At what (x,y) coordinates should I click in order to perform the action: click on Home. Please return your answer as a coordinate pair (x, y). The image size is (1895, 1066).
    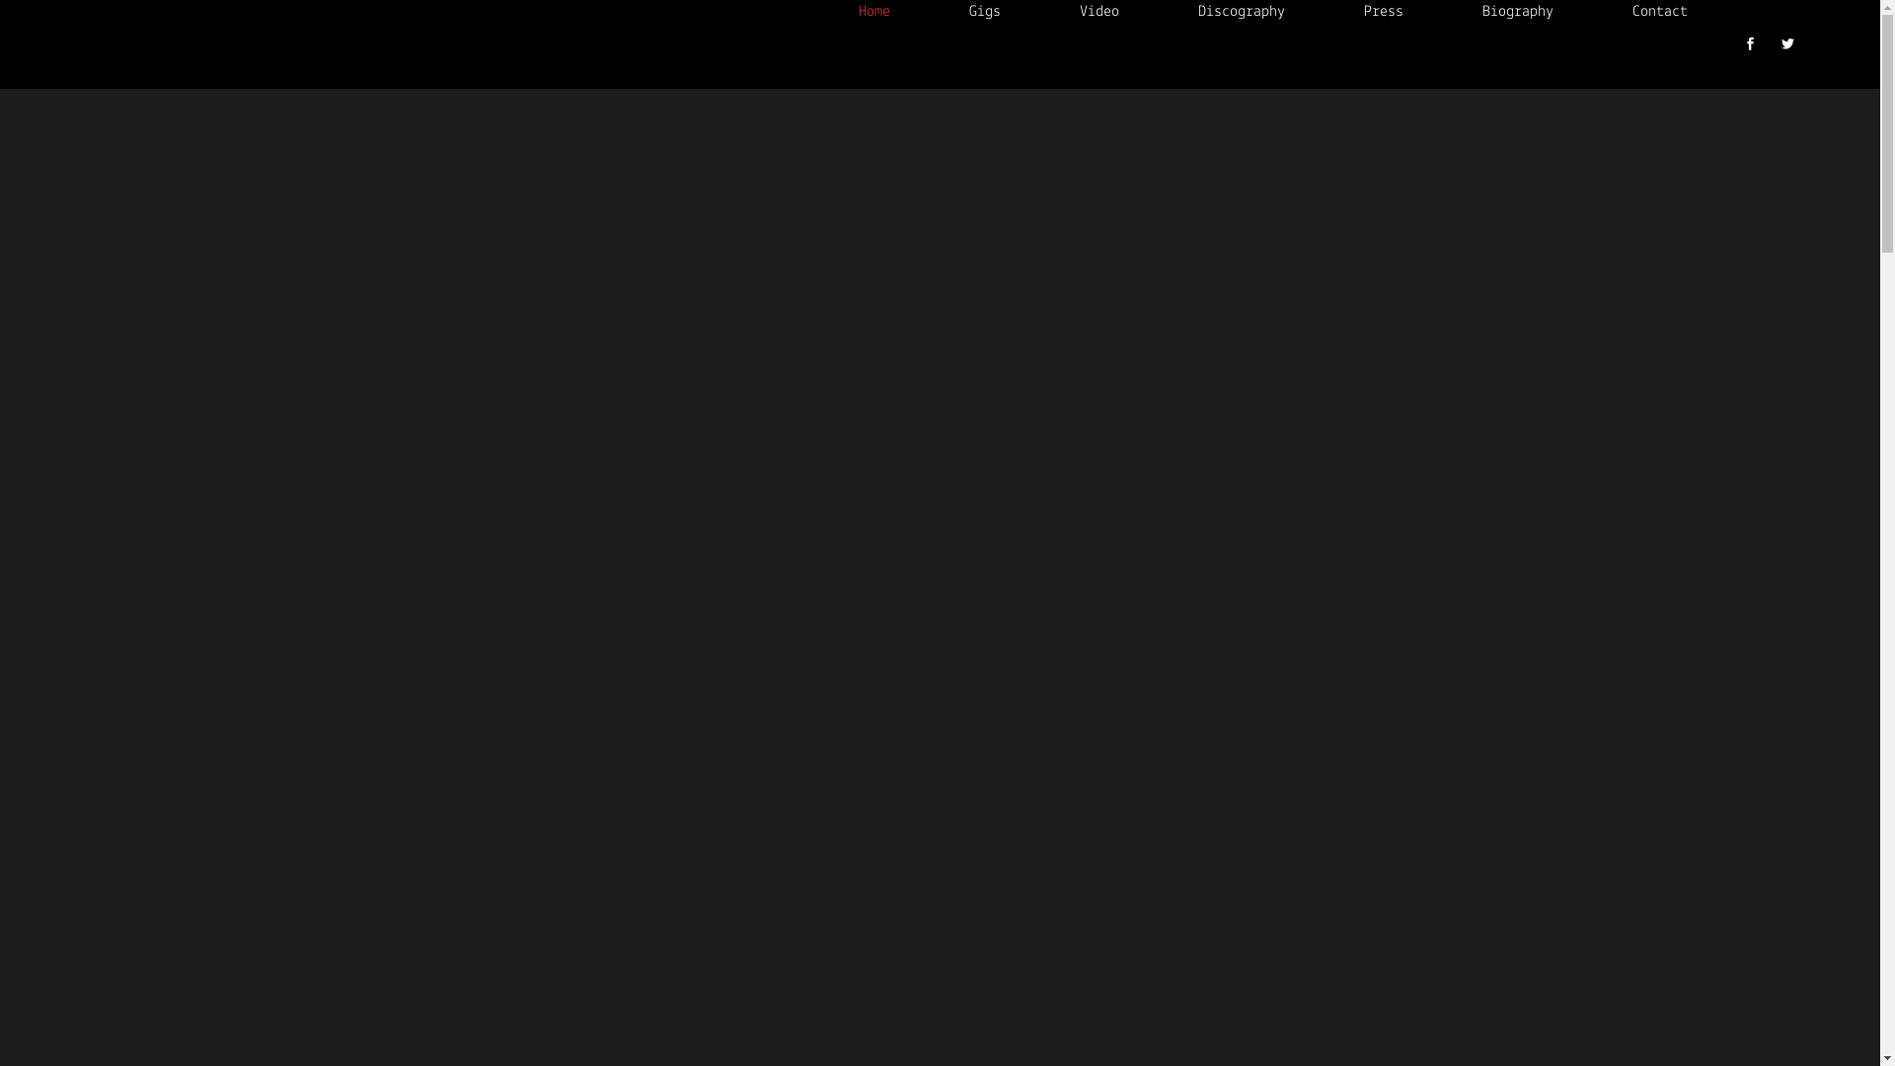
    Looking at the image, I should click on (874, 12).